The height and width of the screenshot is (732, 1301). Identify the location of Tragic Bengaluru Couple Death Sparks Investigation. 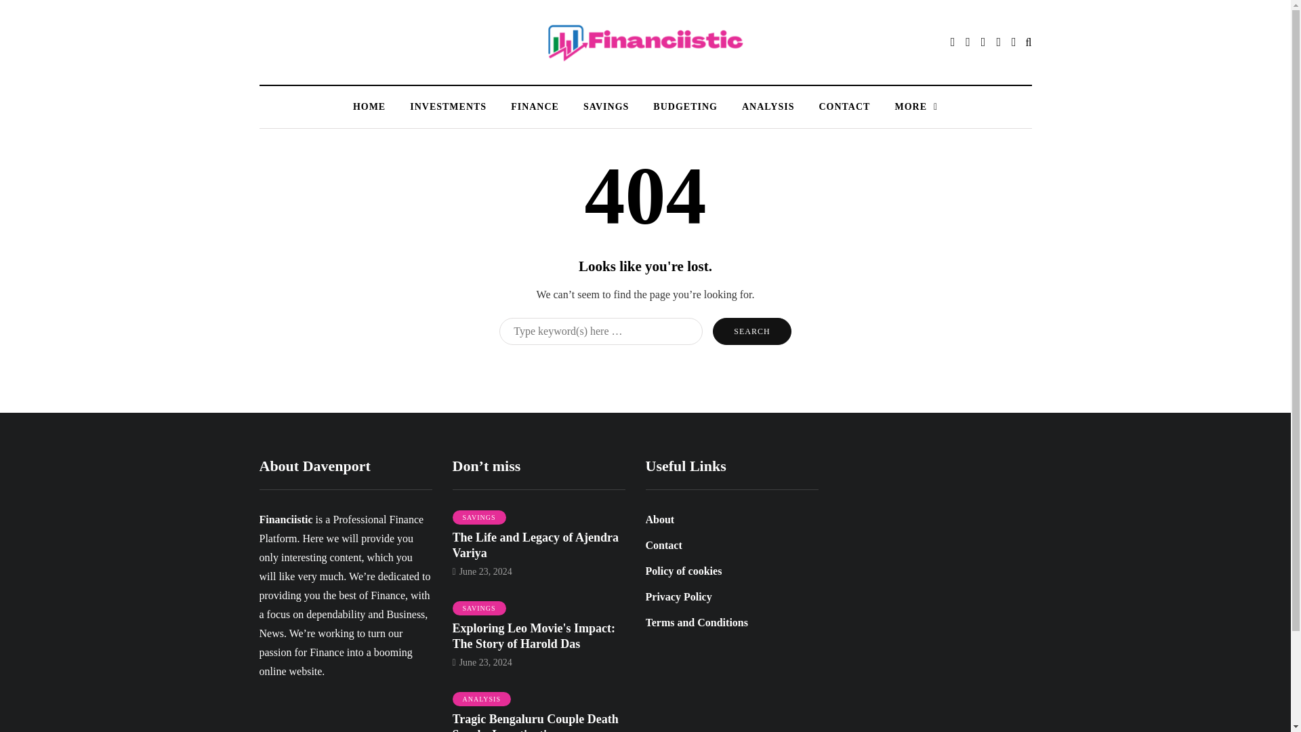
(535, 722).